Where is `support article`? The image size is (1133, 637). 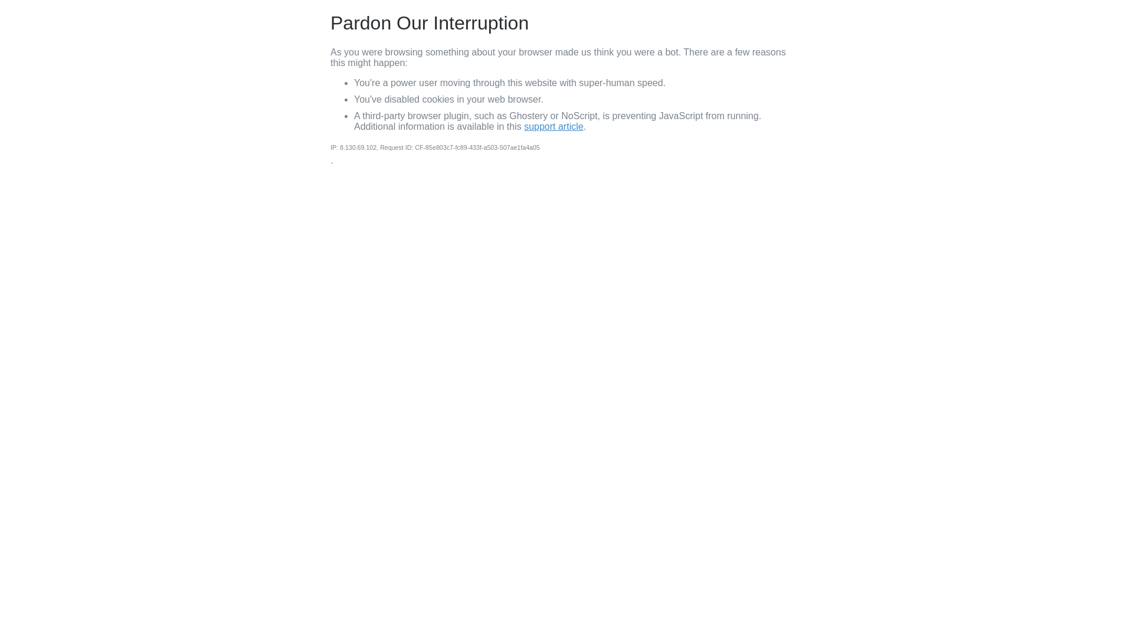 support article is located at coordinates (554, 126).